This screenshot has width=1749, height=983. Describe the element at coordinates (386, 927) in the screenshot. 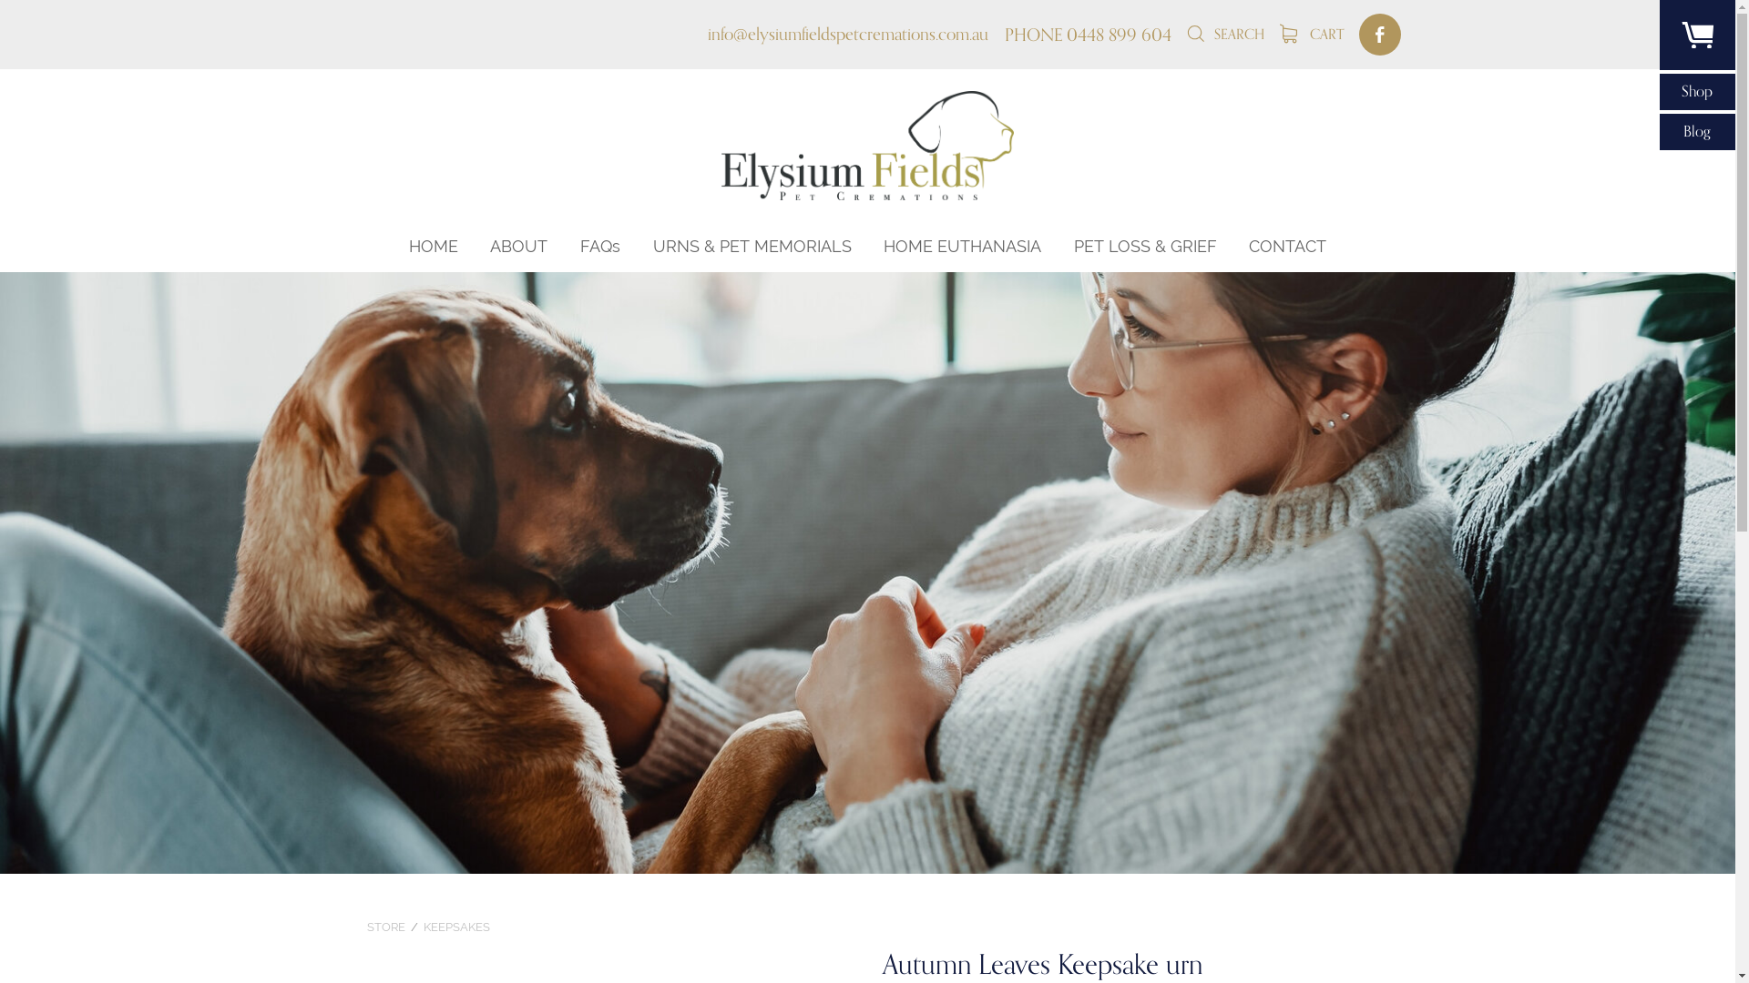

I see `STORE` at that location.